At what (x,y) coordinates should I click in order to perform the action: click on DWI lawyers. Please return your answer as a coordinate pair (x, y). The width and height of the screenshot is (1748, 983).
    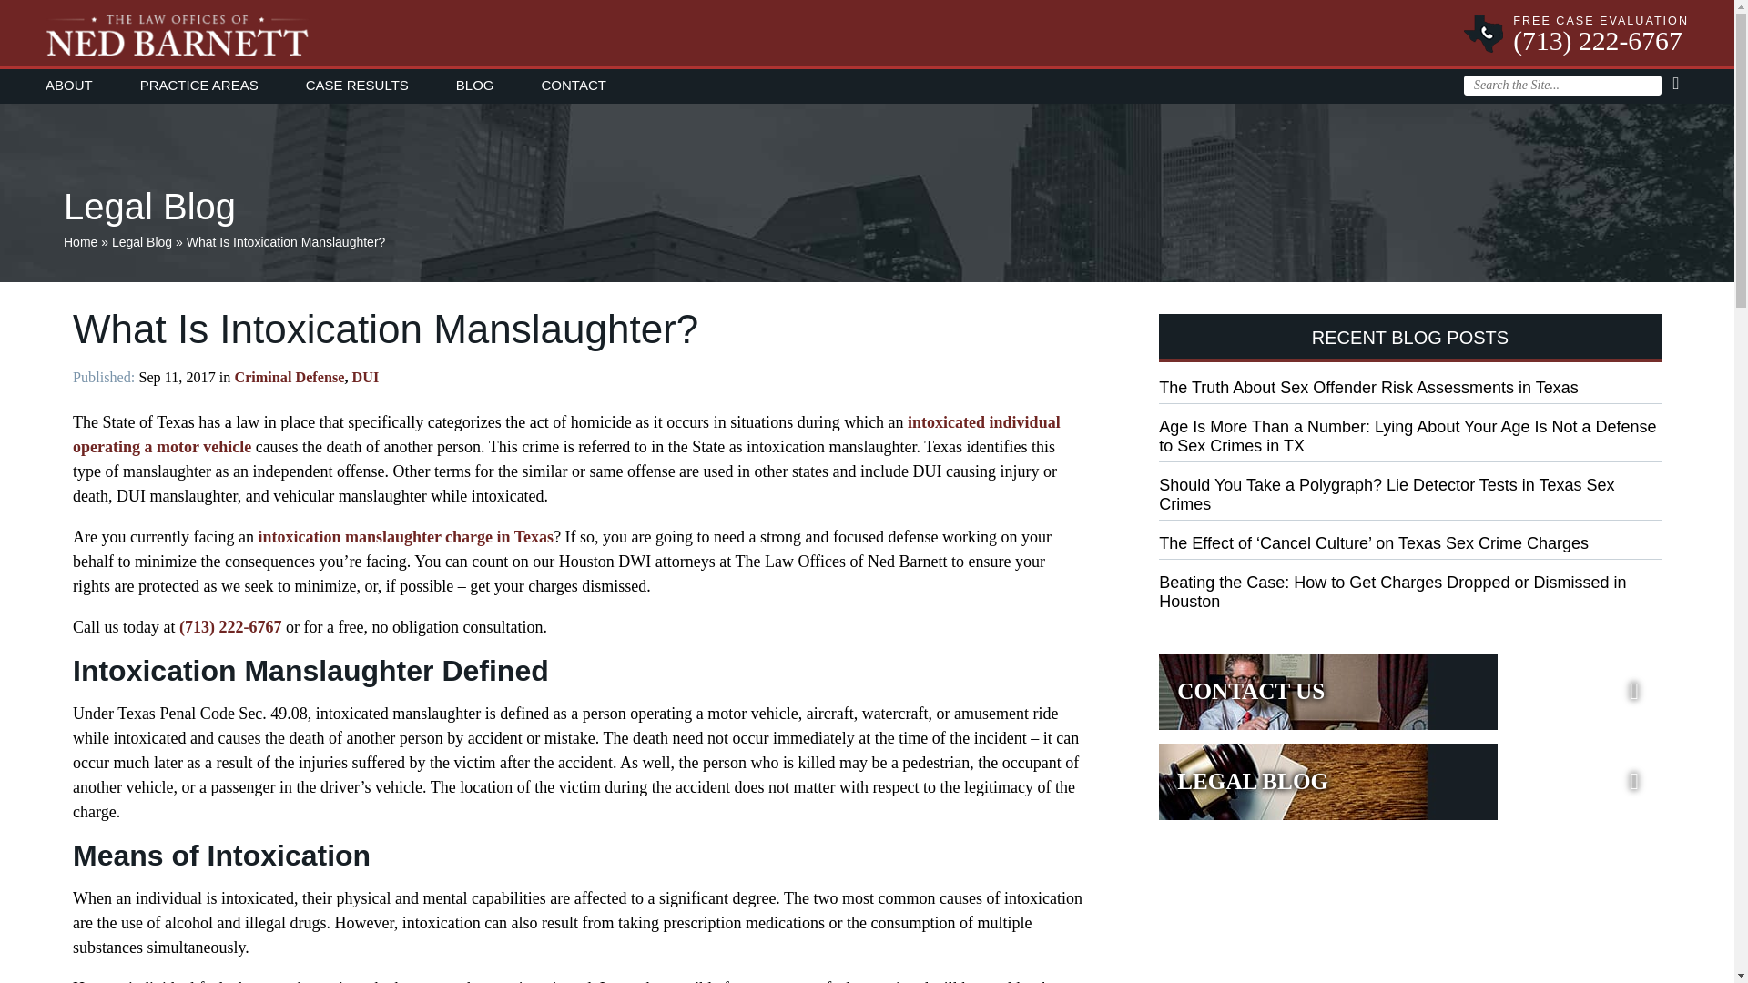
    Looking at the image, I should click on (566, 434).